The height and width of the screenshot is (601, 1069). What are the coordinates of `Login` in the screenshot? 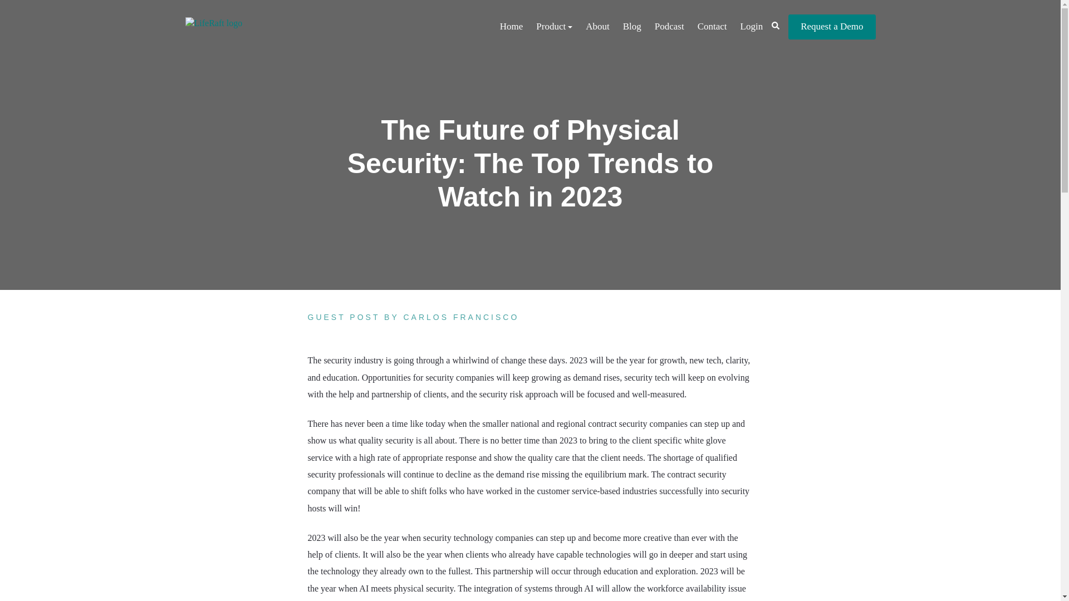 It's located at (752, 27).